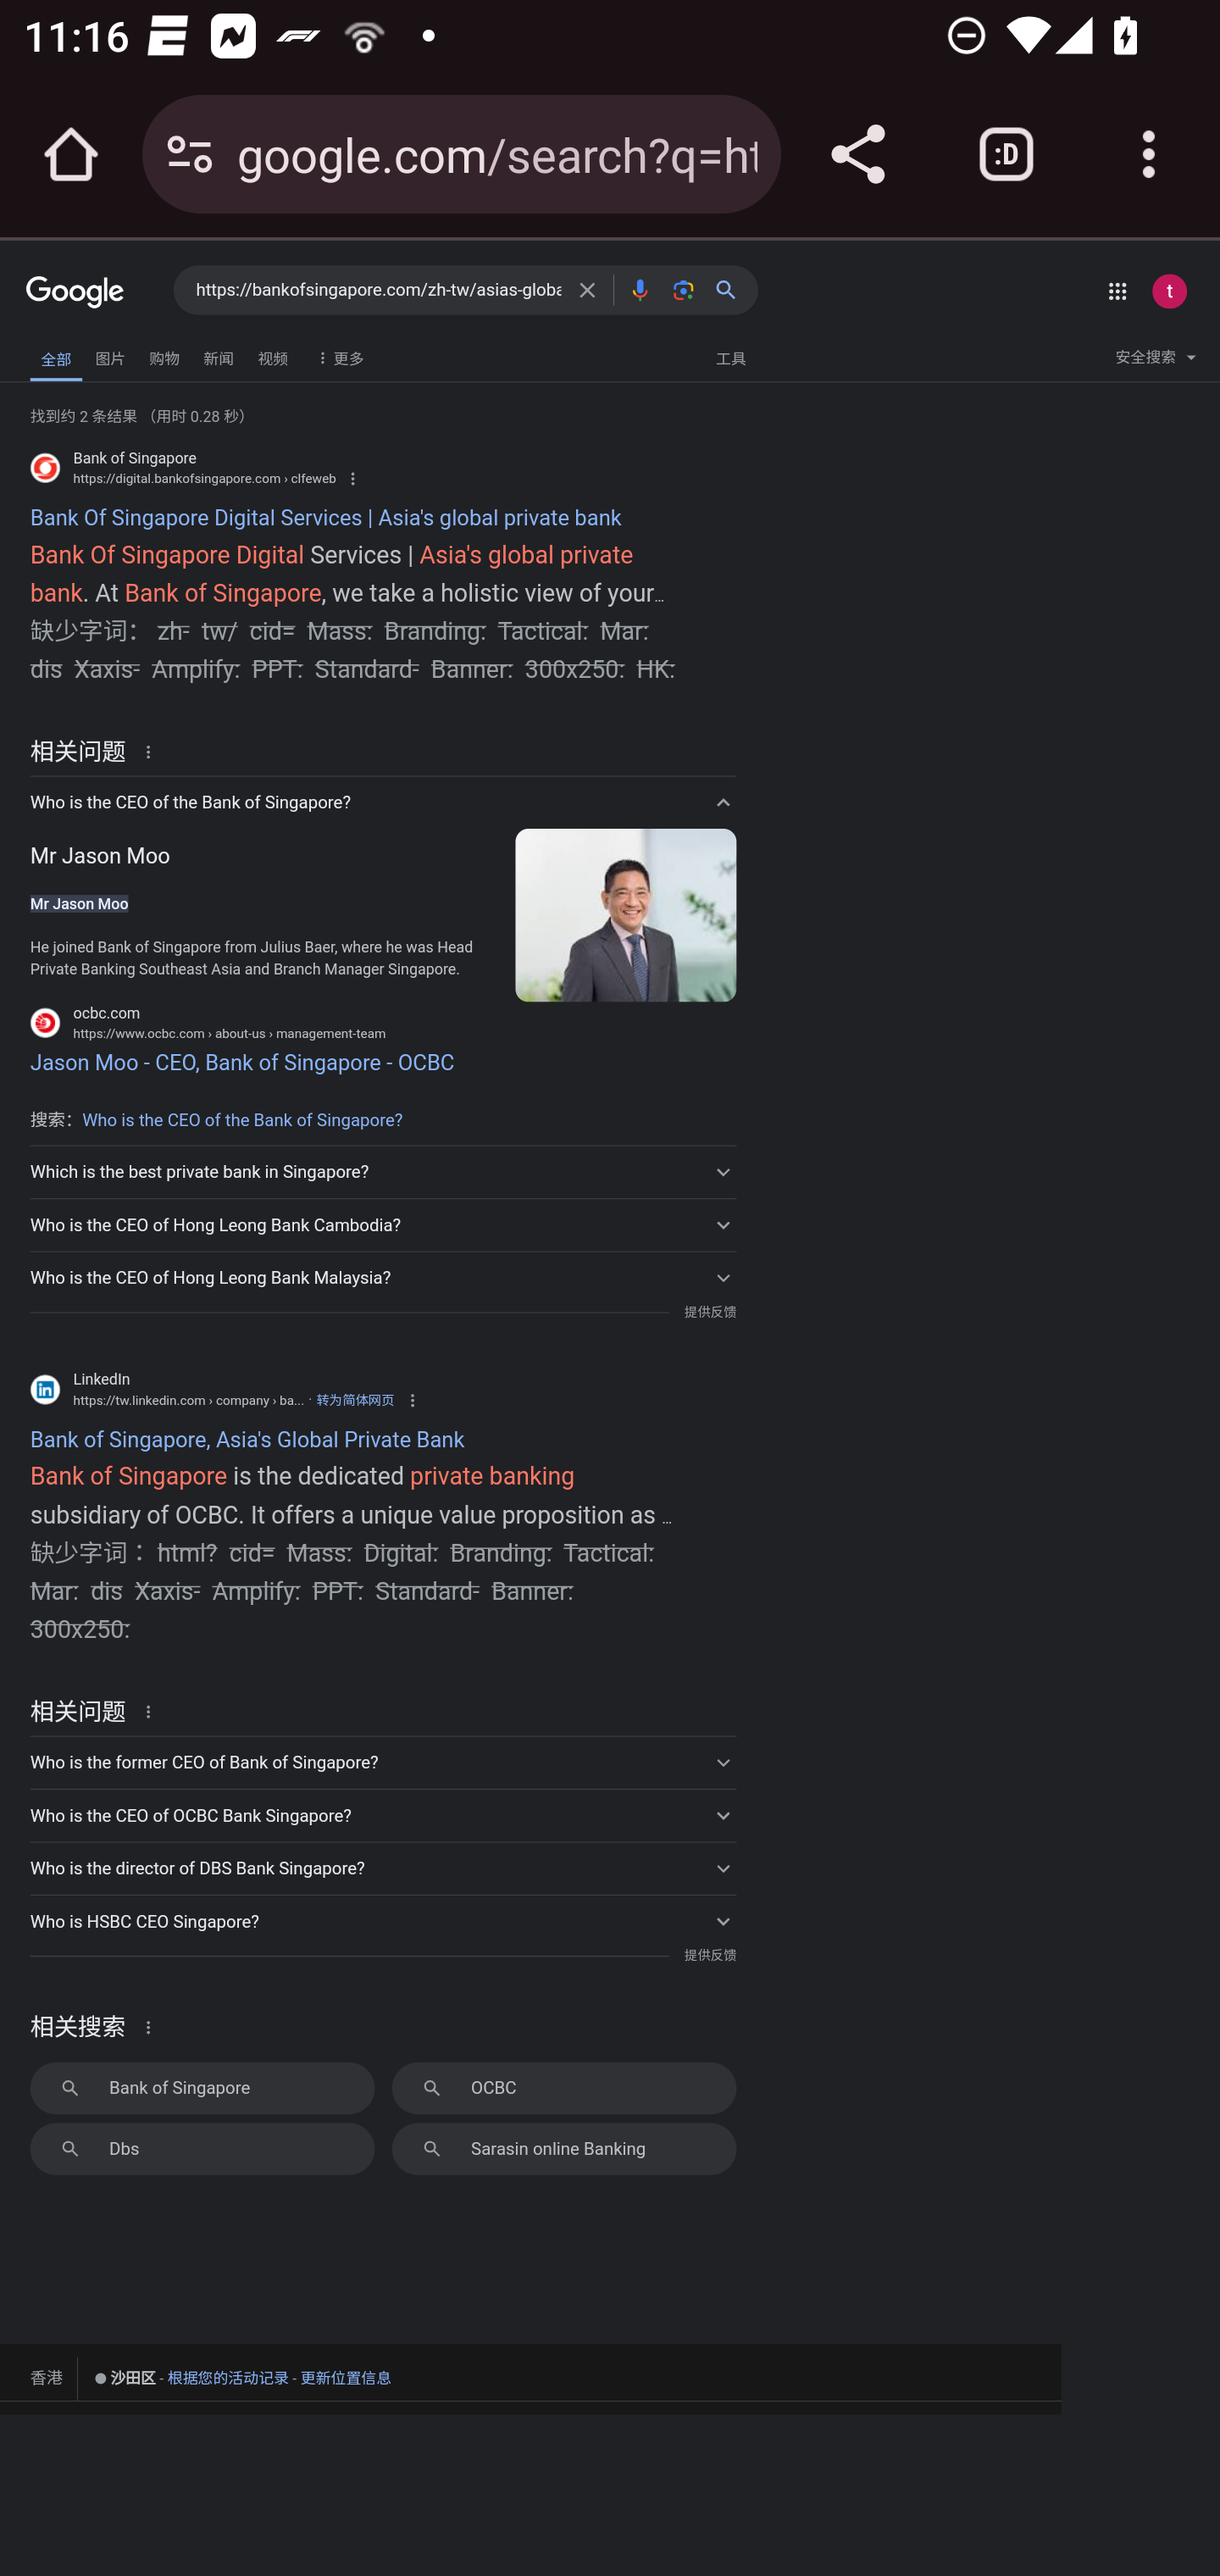 The height and width of the screenshot is (2576, 1220). I want to click on 视频, so click(273, 355).